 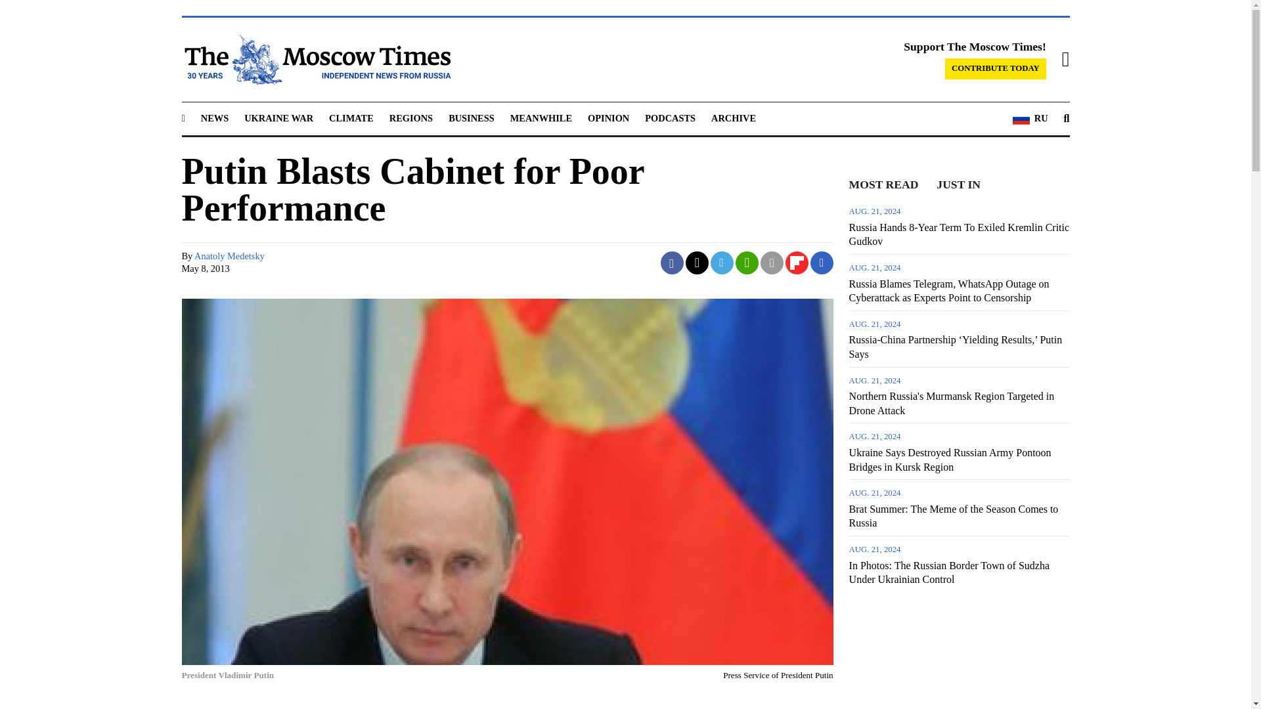 I want to click on BUSINESS, so click(x=472, y=118).